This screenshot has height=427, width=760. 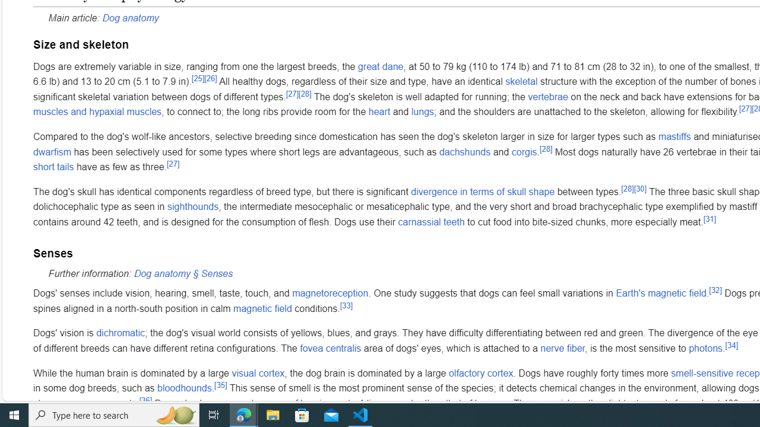 I want to click on dichromatic, so click(x=121, y=333).